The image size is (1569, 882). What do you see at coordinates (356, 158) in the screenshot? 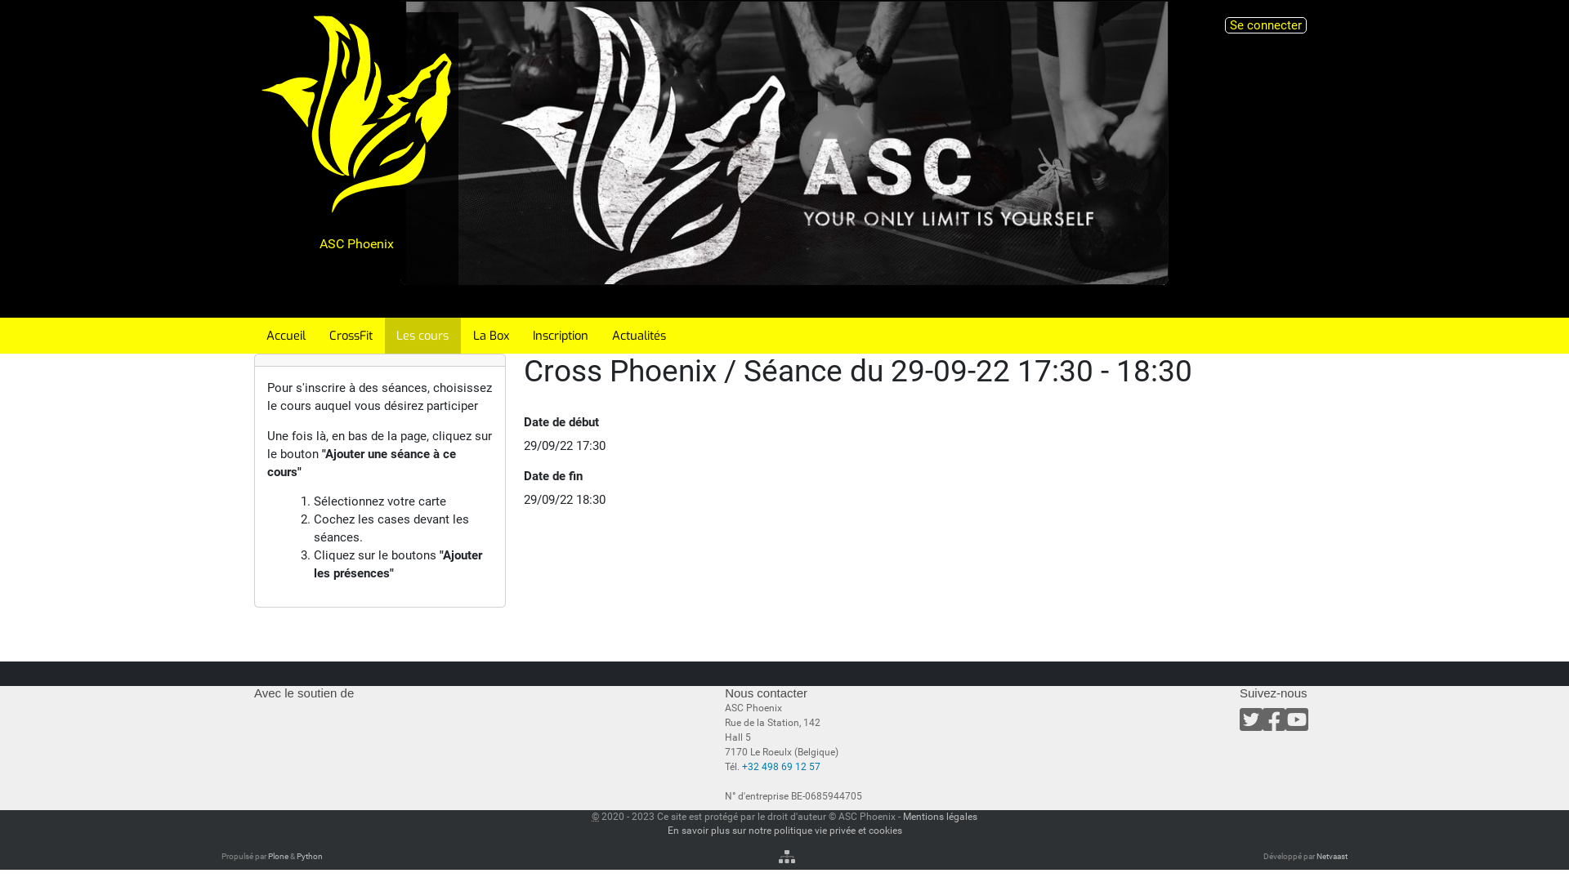
I see `ASC Phoenix` at bounding box center [356, 158].